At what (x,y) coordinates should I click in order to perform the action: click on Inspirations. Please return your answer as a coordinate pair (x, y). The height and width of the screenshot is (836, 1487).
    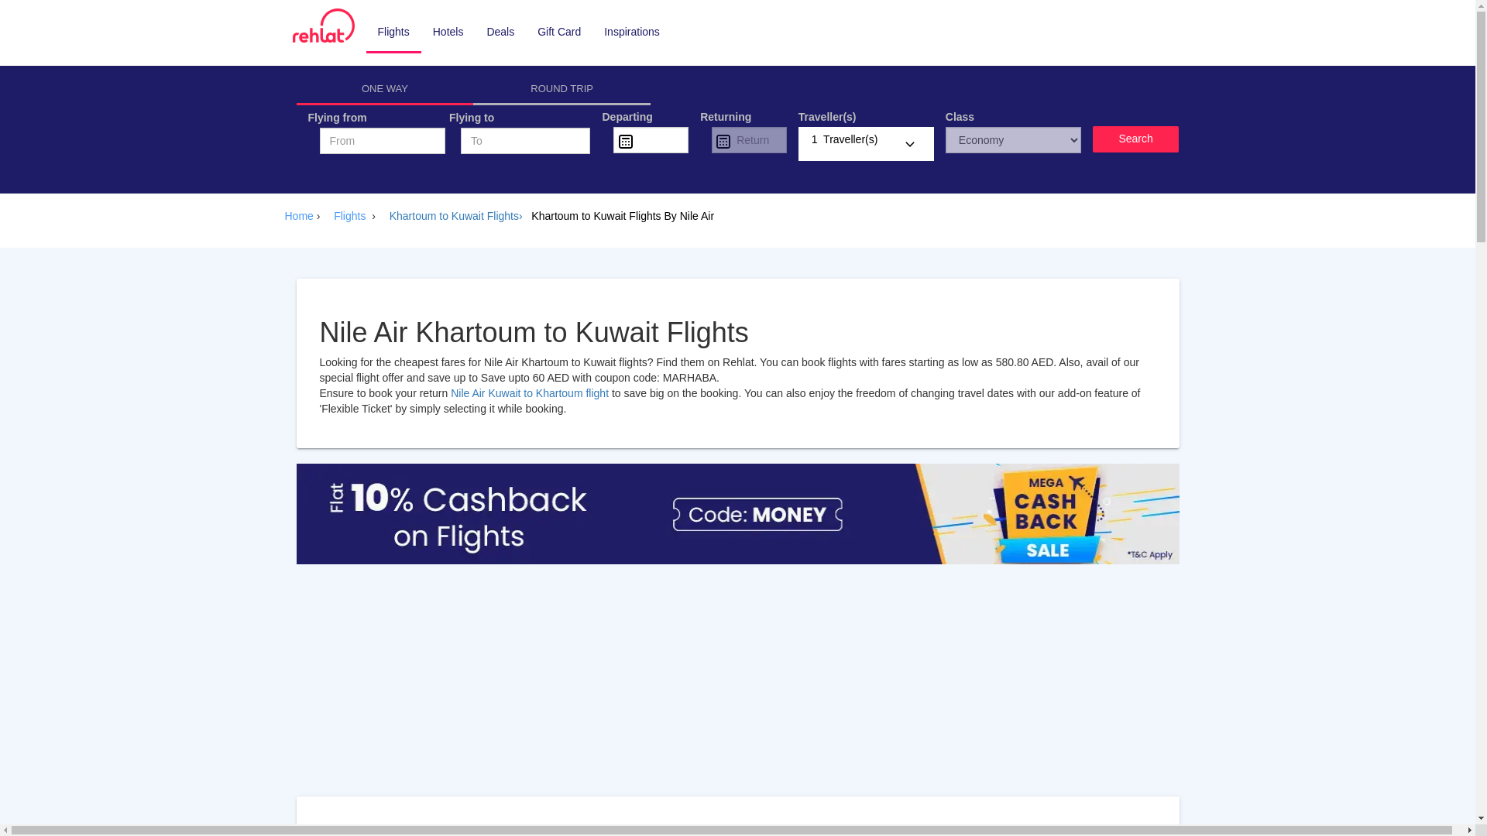
    Looking at the image, I should click on (632, 31).